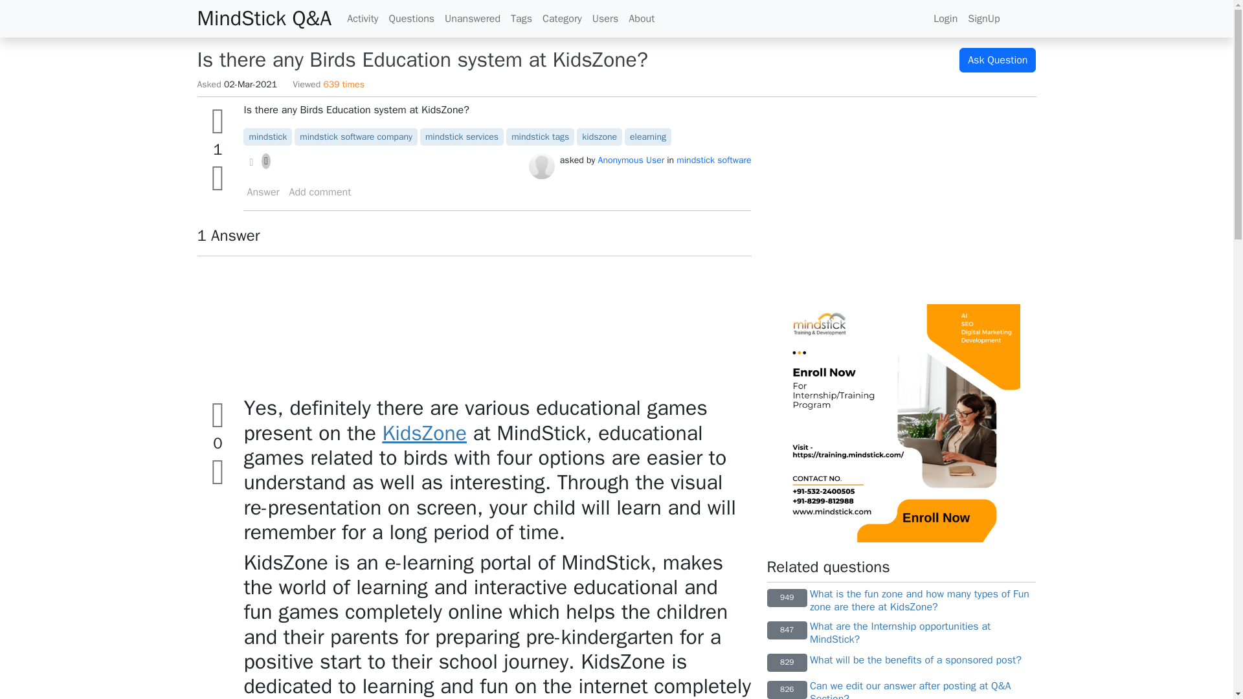  What do you see at coordinates (642, 18) in the screenshot?
I see `About` at bounding box center [642, 18].